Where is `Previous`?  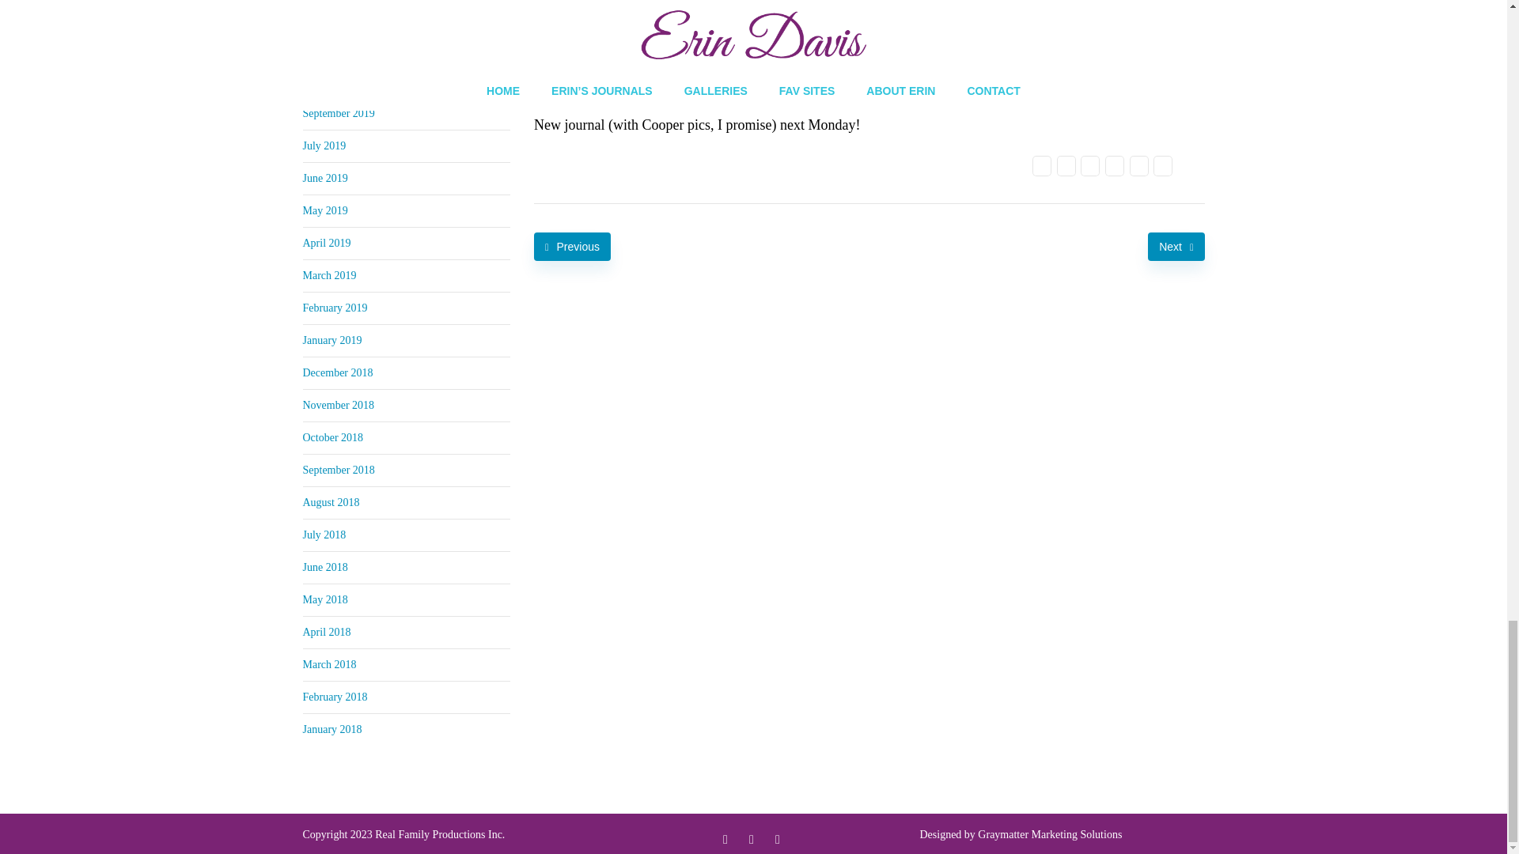 Previous is located at coordinates (572, 247).